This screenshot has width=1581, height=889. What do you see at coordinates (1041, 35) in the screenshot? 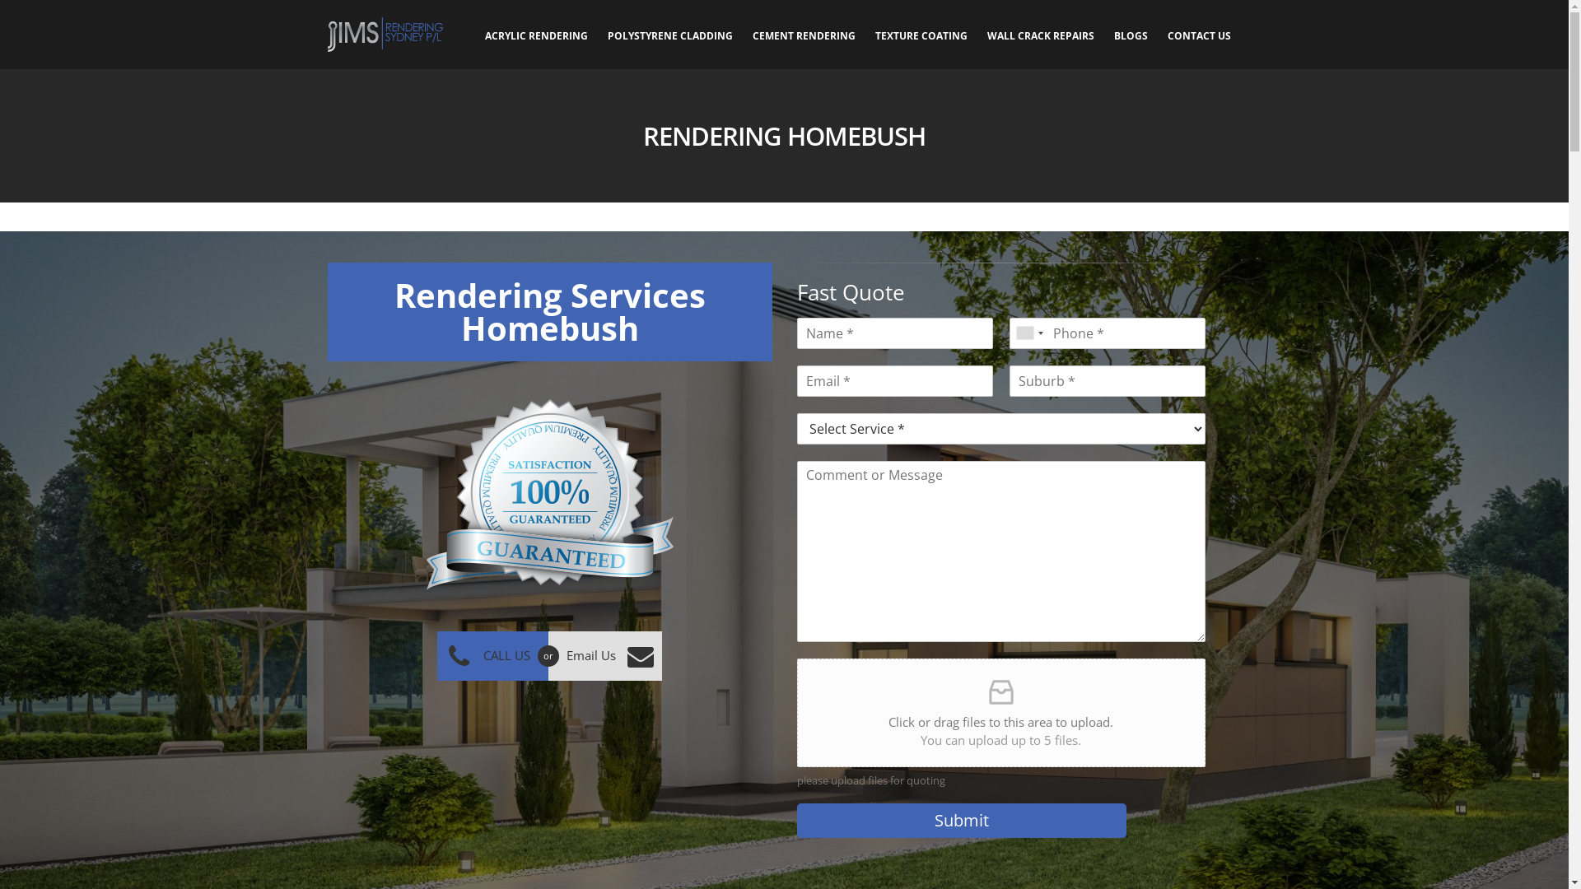
I see `WALL CRACK REPAIRS` at bounding box center [1041, 35].